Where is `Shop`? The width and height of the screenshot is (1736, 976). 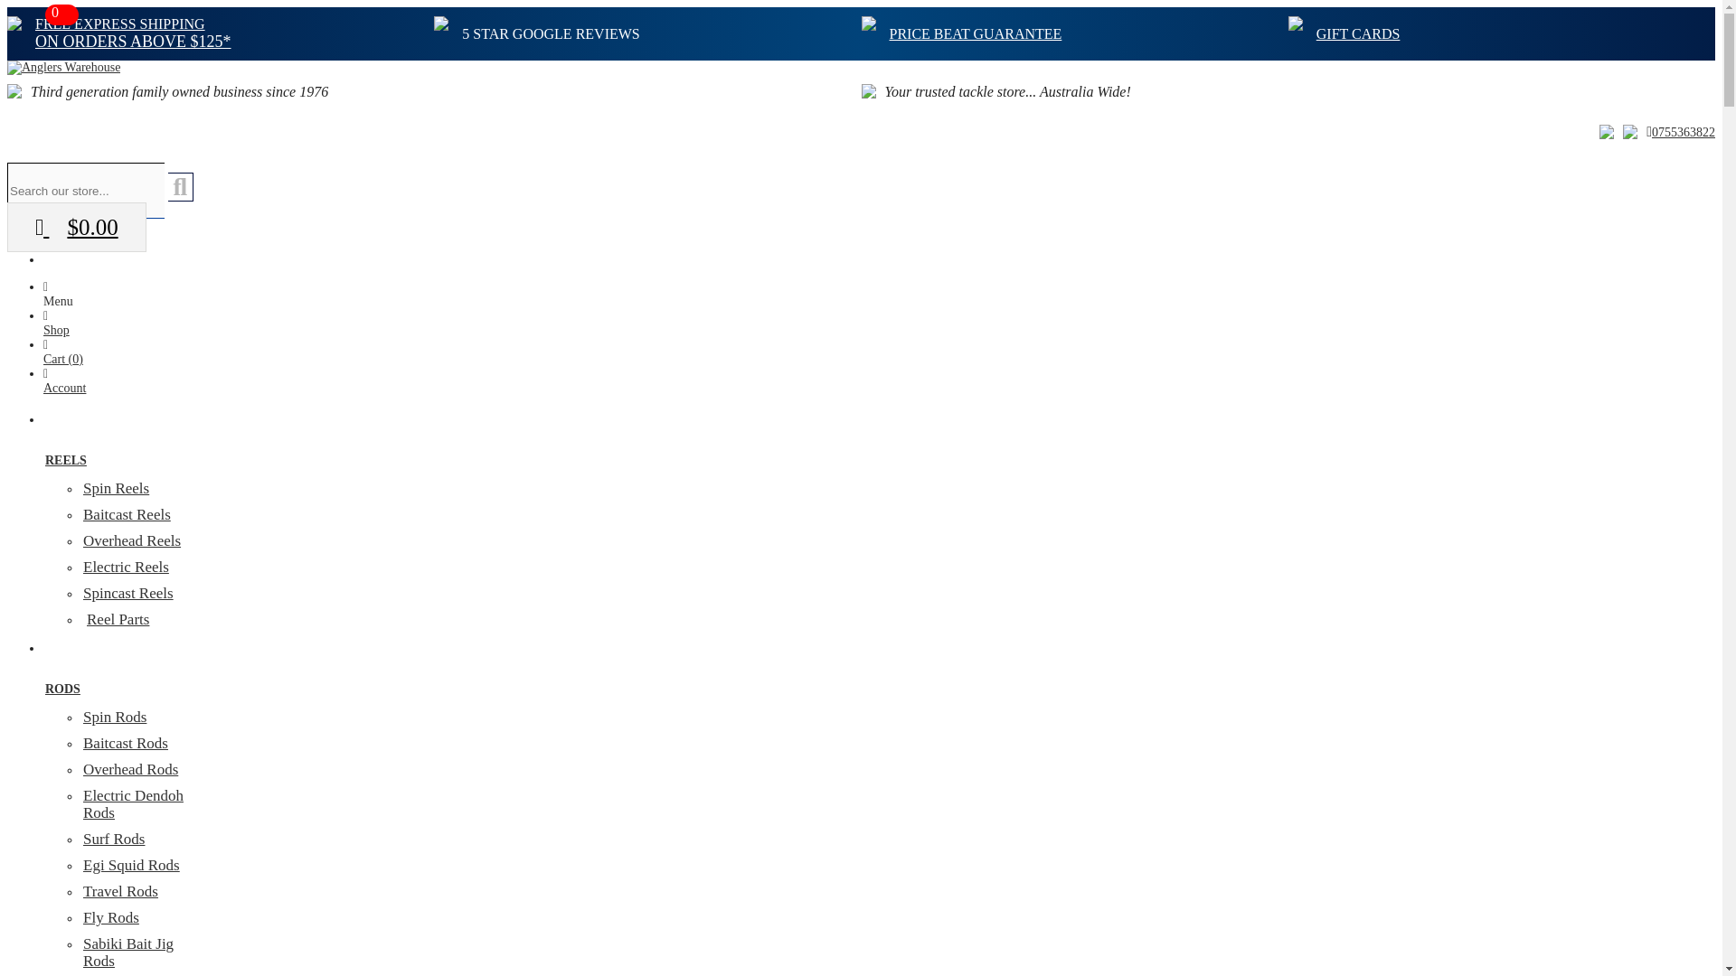
Shop is located at coordinates (56, 323).